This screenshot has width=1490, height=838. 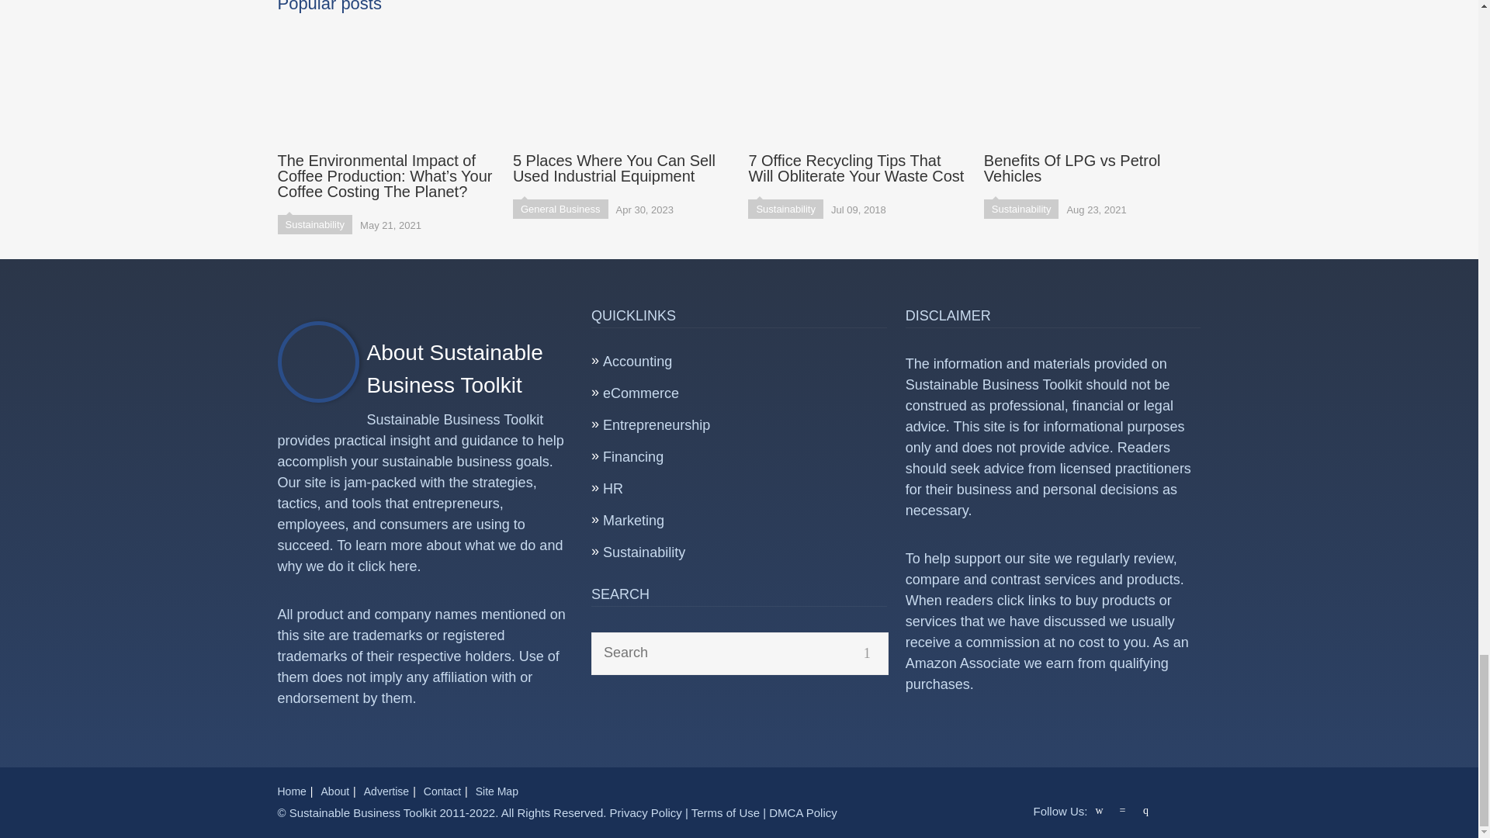 I want to click on Sustainability, so click(x=785, y=209).